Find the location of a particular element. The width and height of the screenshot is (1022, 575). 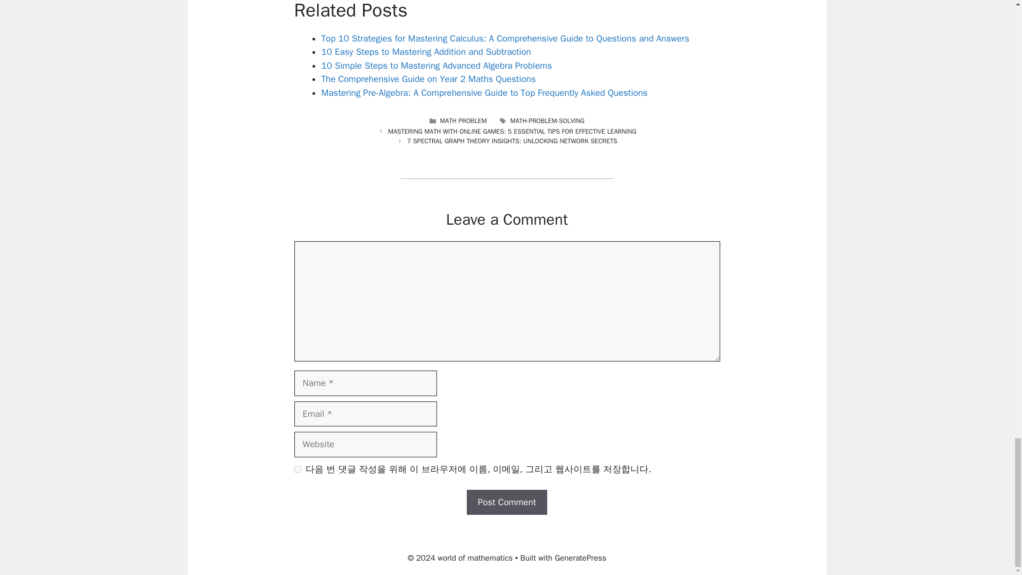

Post Comment is located at coordinates (507, 503).